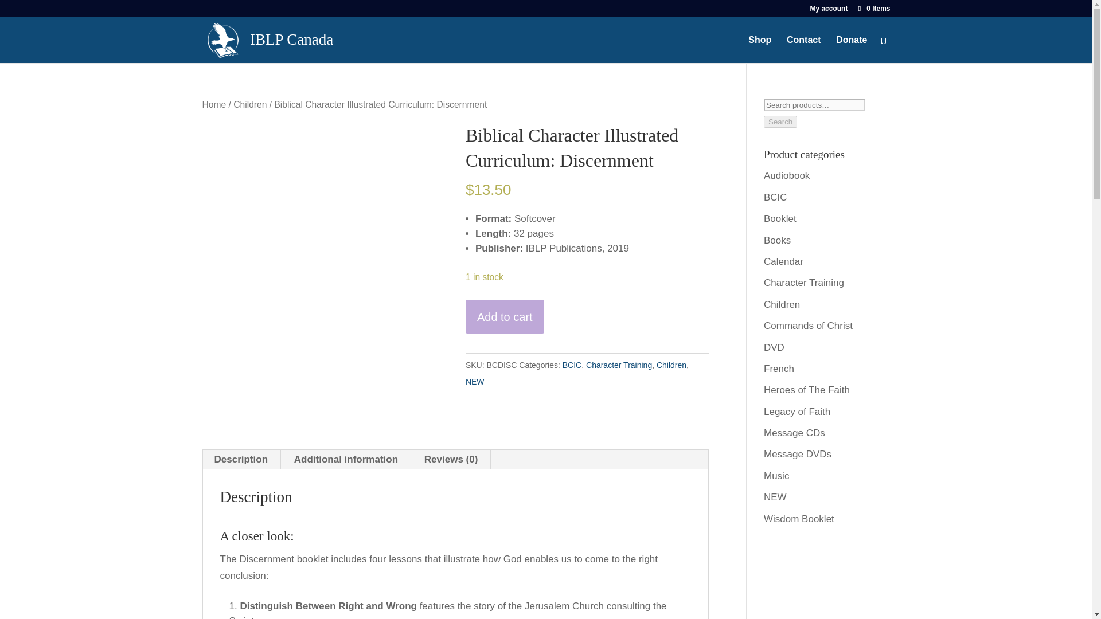 The width and height of the screenshot is (1101, 619). What do you see at coordinates (797, 412) in the screenshot?
I see `Legacy of Faith` at bounding box center [797, 412].